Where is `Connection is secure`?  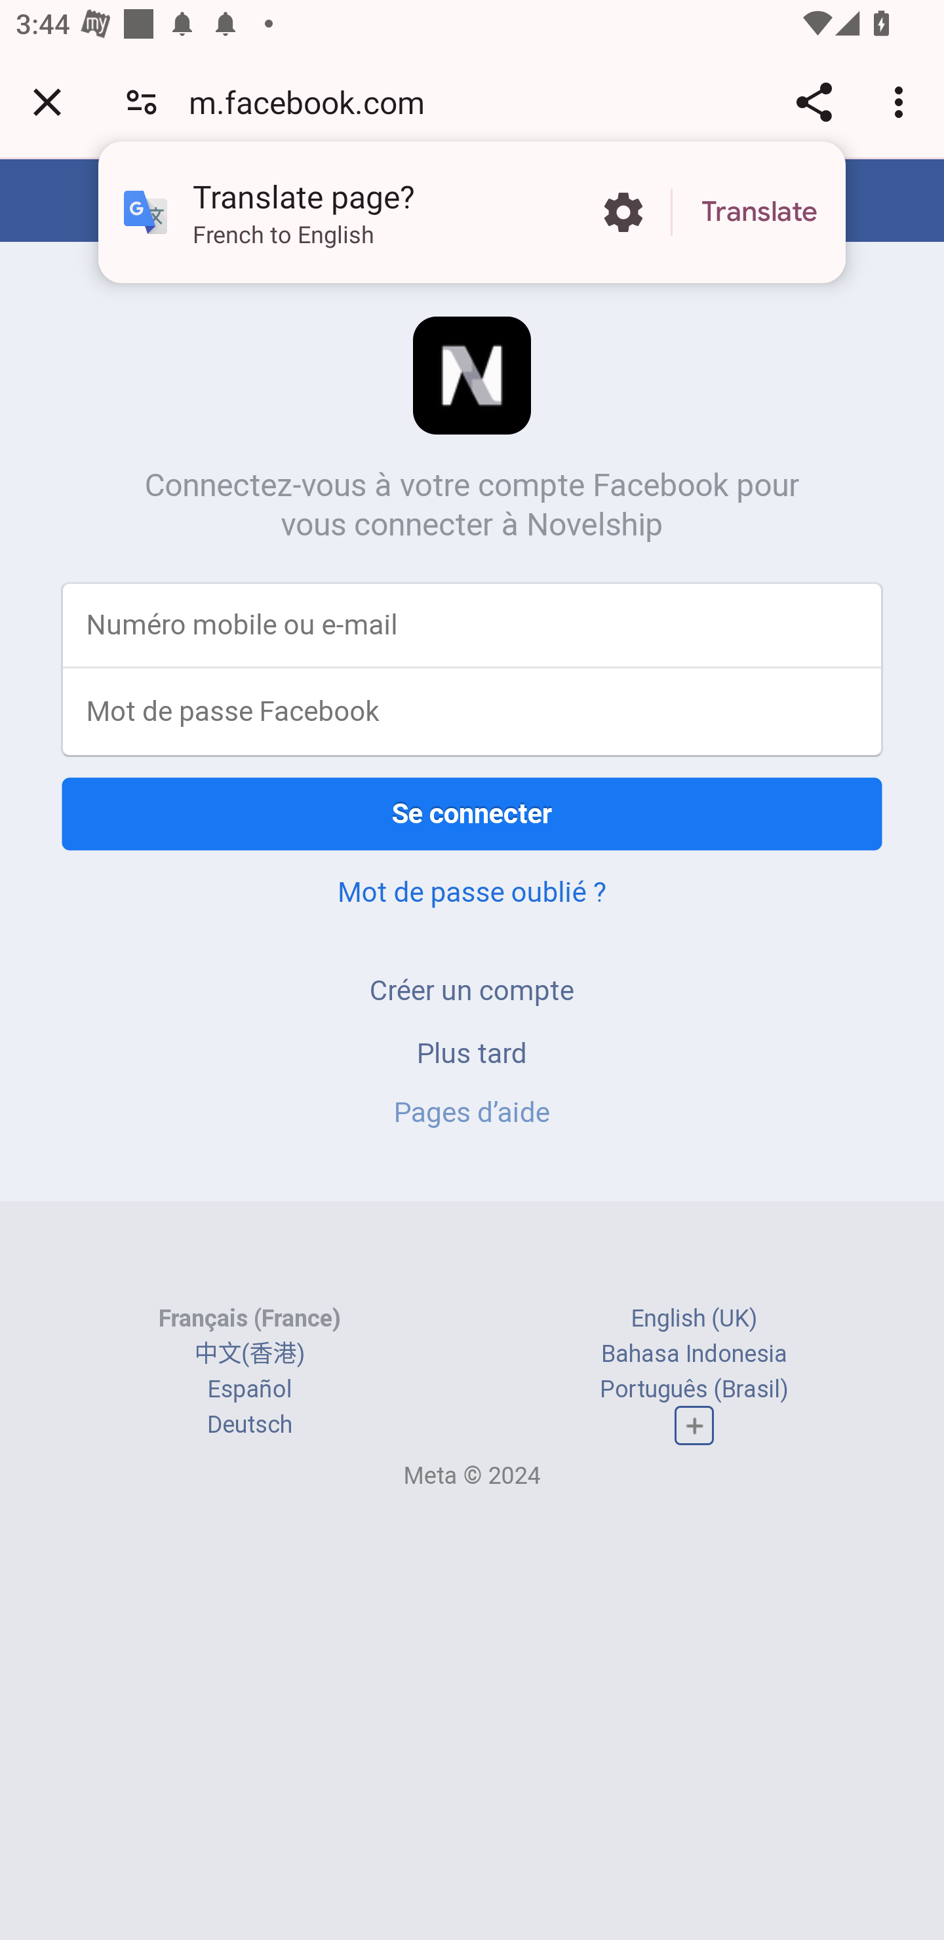 Connection is secure is located at coordinates (142, 101).